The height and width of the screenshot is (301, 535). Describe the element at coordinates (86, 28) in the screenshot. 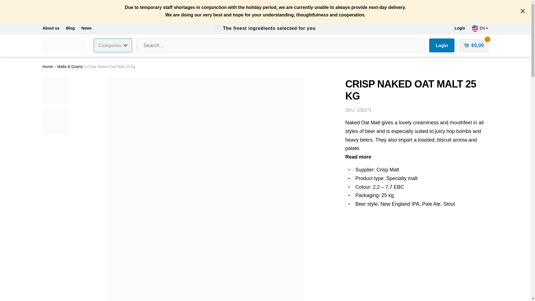

I see `News` at that location.